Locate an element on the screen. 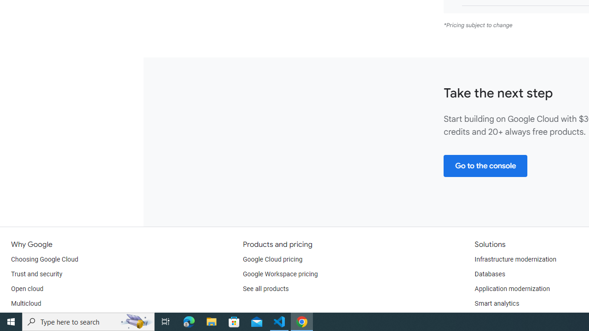 The height and width of the screenshot is (331, 589). Infrastructure modernization is located at coordinates (515, 259).